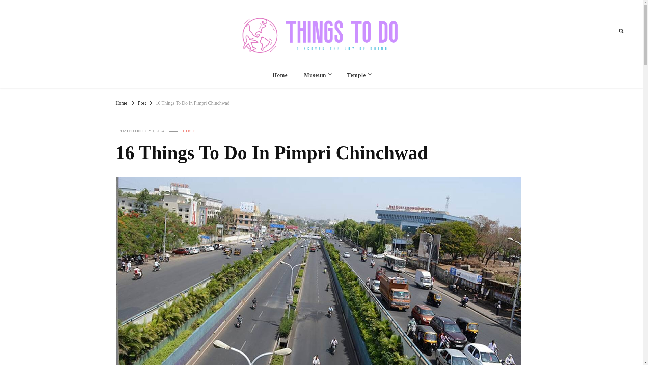  I want to click on ThingsToDo, so click(348, 64).